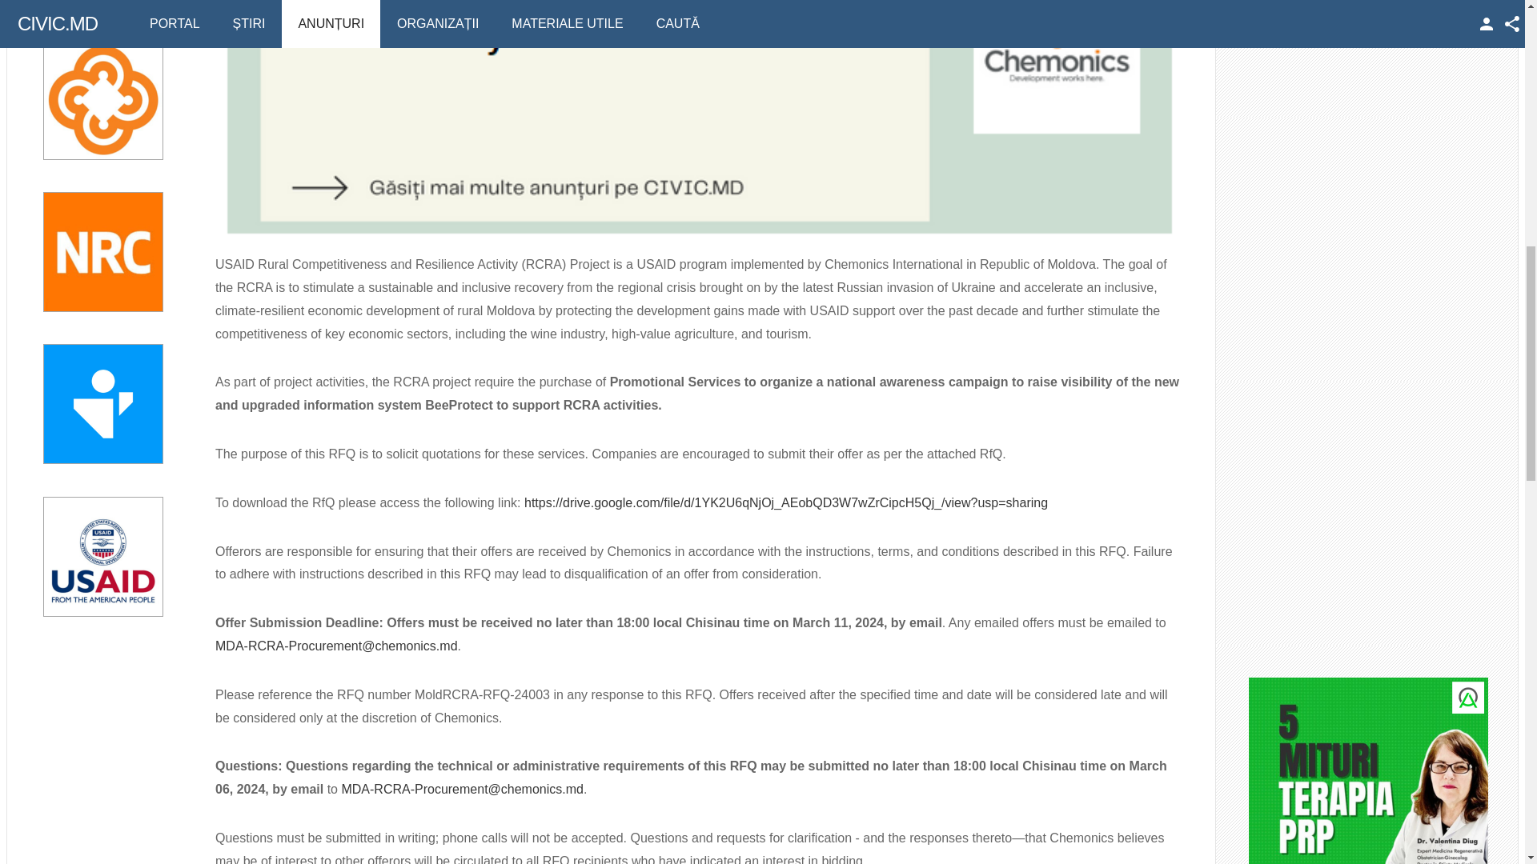  What do you see at coordinates (102, 3) in the screenshot?
I see `Safeguard Global` at bounding box center [102, 3].